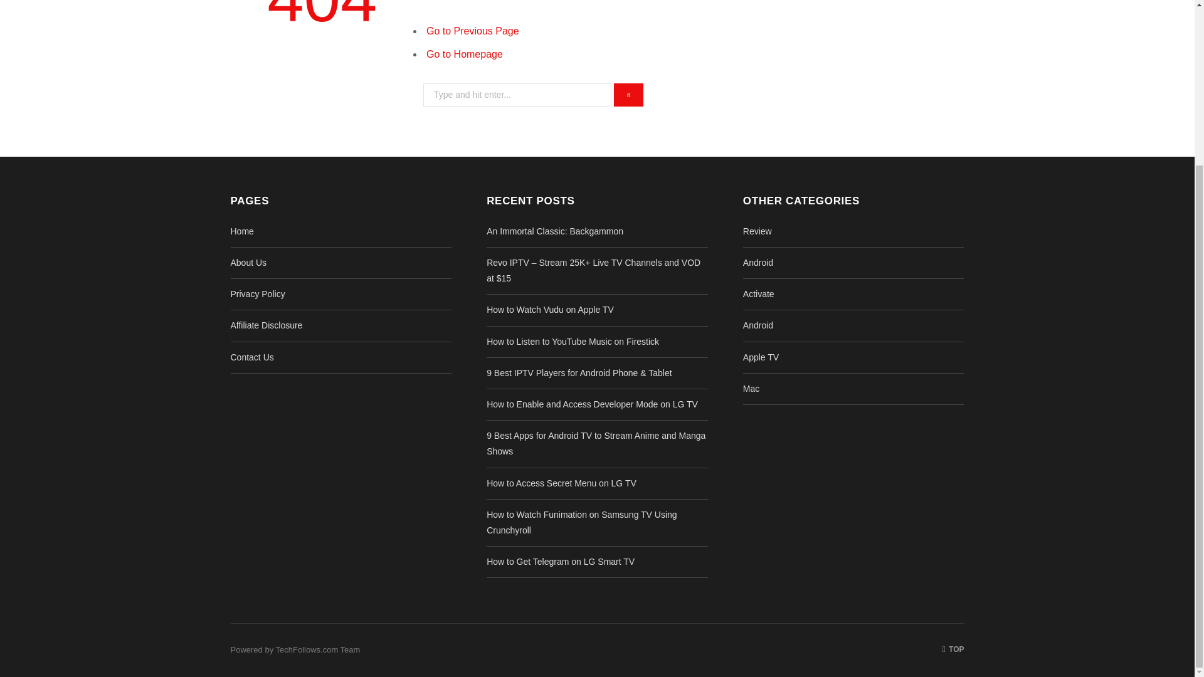 This screenshot has width=1204, height=677. Describe the element at coordinates (267, 325) in the screenshot. I see `Affiliate Disclosure` at that location.